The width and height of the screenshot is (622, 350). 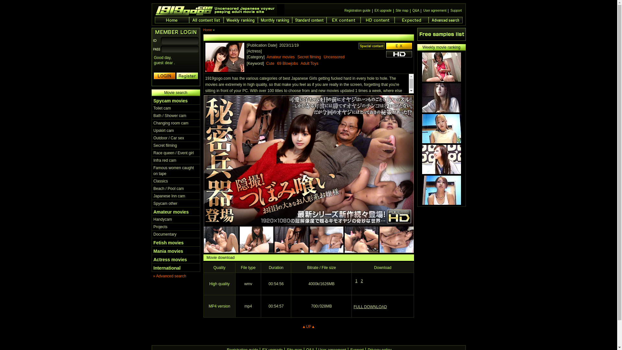 What do you see at coordinates (356, 281) in the screenshot?
I see `1` at bounding box center [356, 281].